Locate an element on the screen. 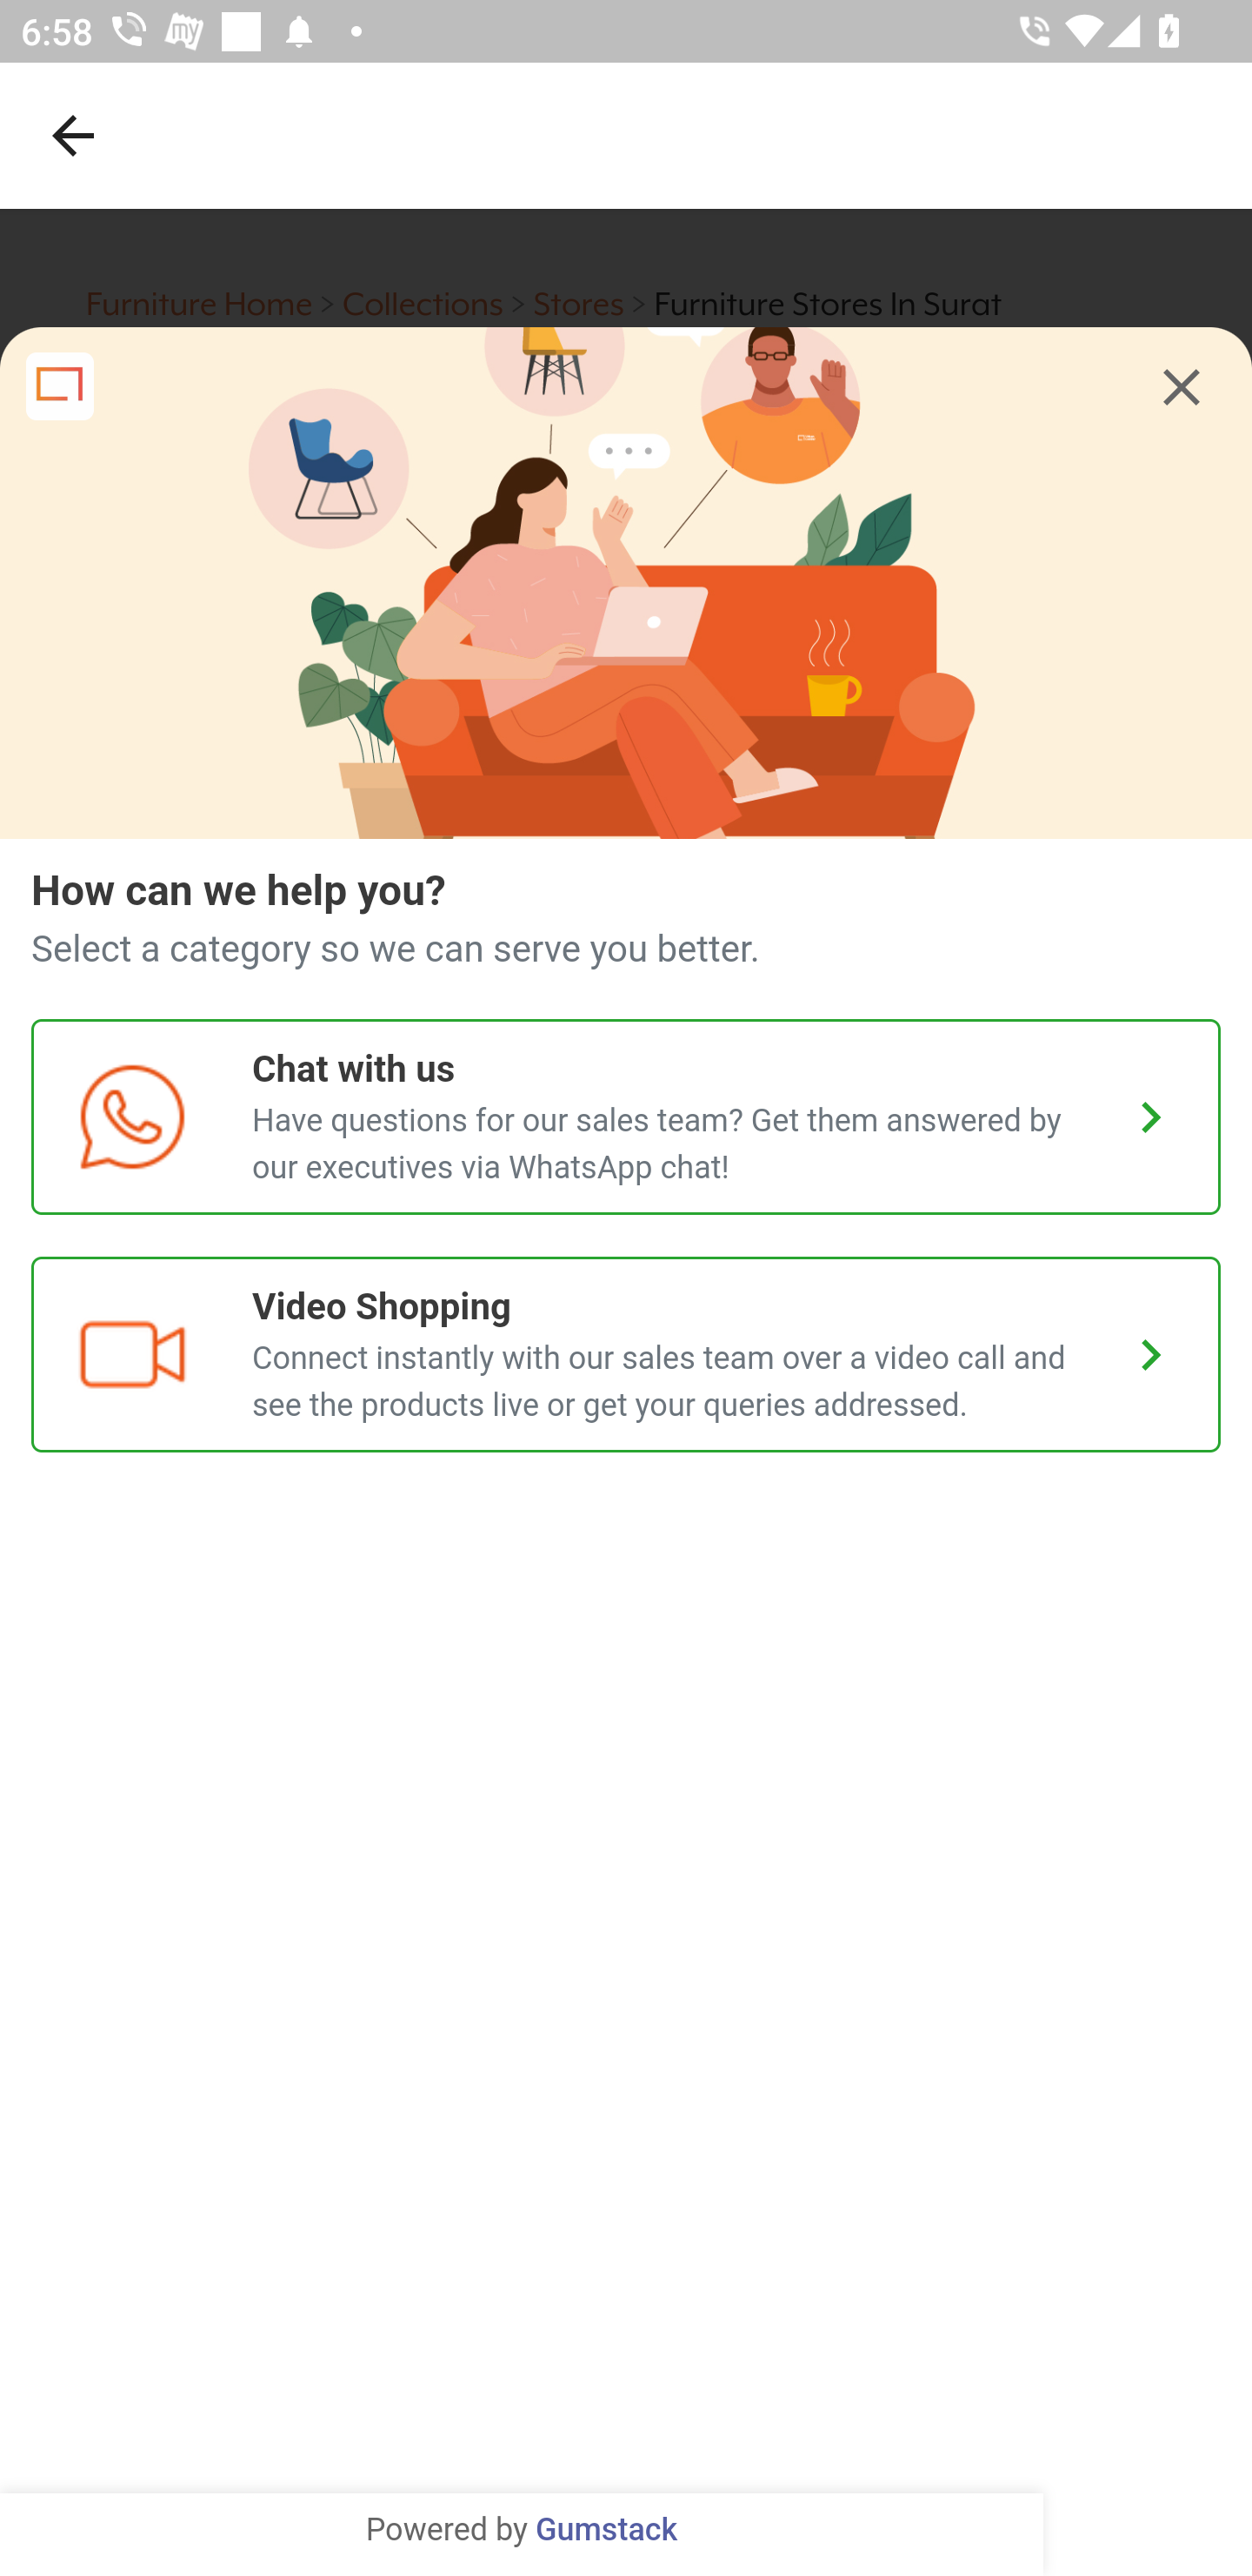 The height and width of the screenshot is (2576, 1252). Gumstack is located at coordinates (606, 2531).